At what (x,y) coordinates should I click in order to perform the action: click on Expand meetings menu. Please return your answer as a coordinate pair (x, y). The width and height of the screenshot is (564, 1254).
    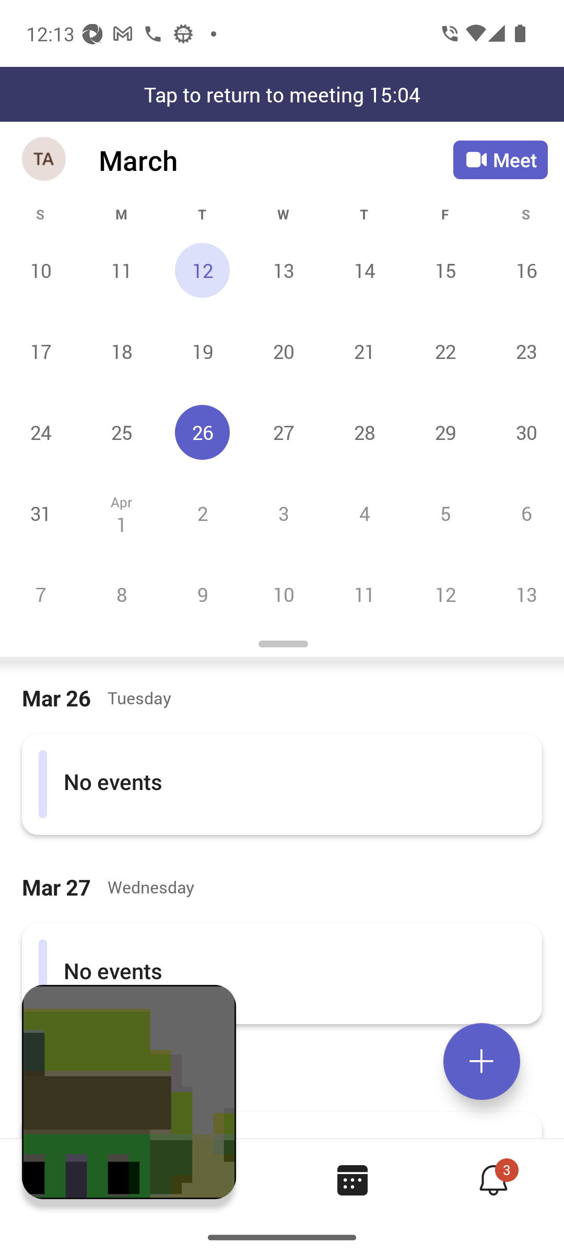
    Looking at the image, I should click on (481, 1061).